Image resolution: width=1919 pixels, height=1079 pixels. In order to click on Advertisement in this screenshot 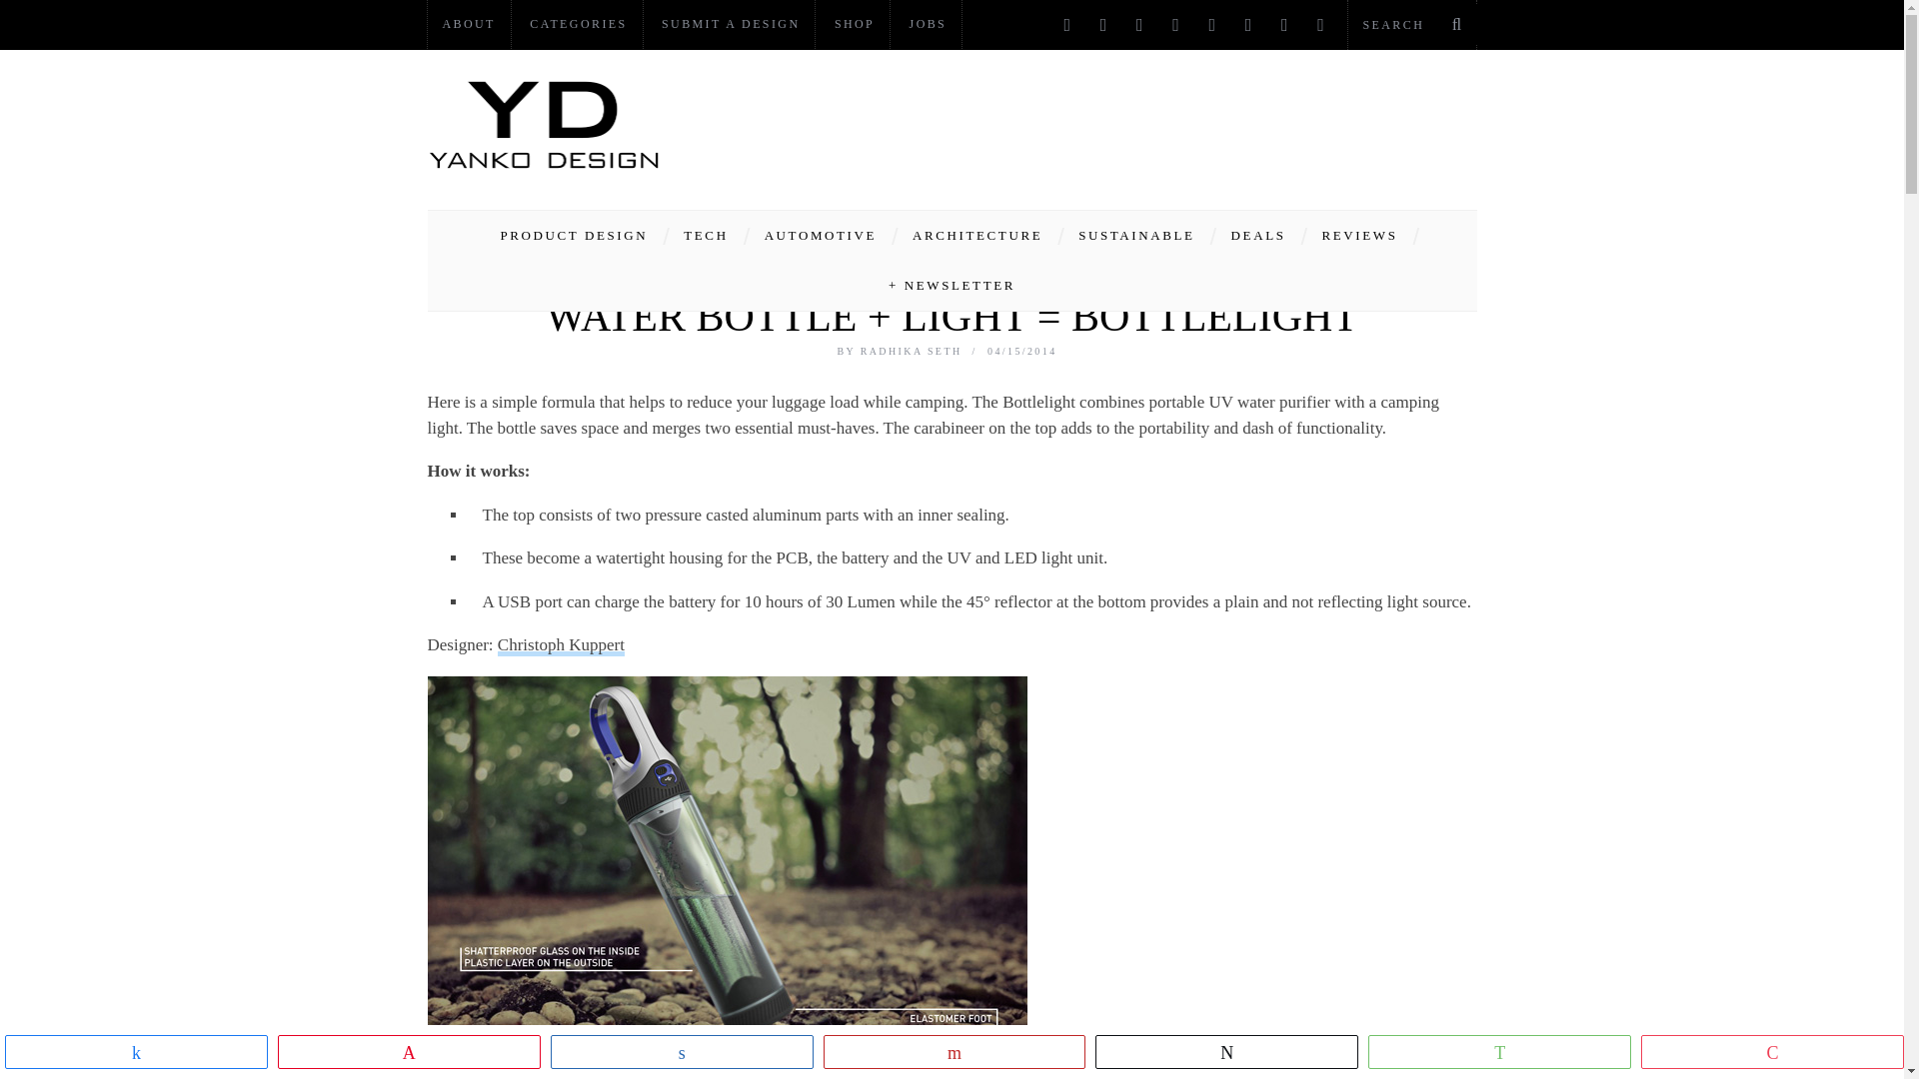, I will do `click(1113, 124)`.